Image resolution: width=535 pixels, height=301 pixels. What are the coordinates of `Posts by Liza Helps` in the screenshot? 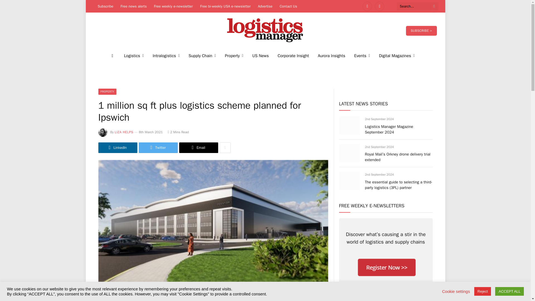 It's located at (124, 132).